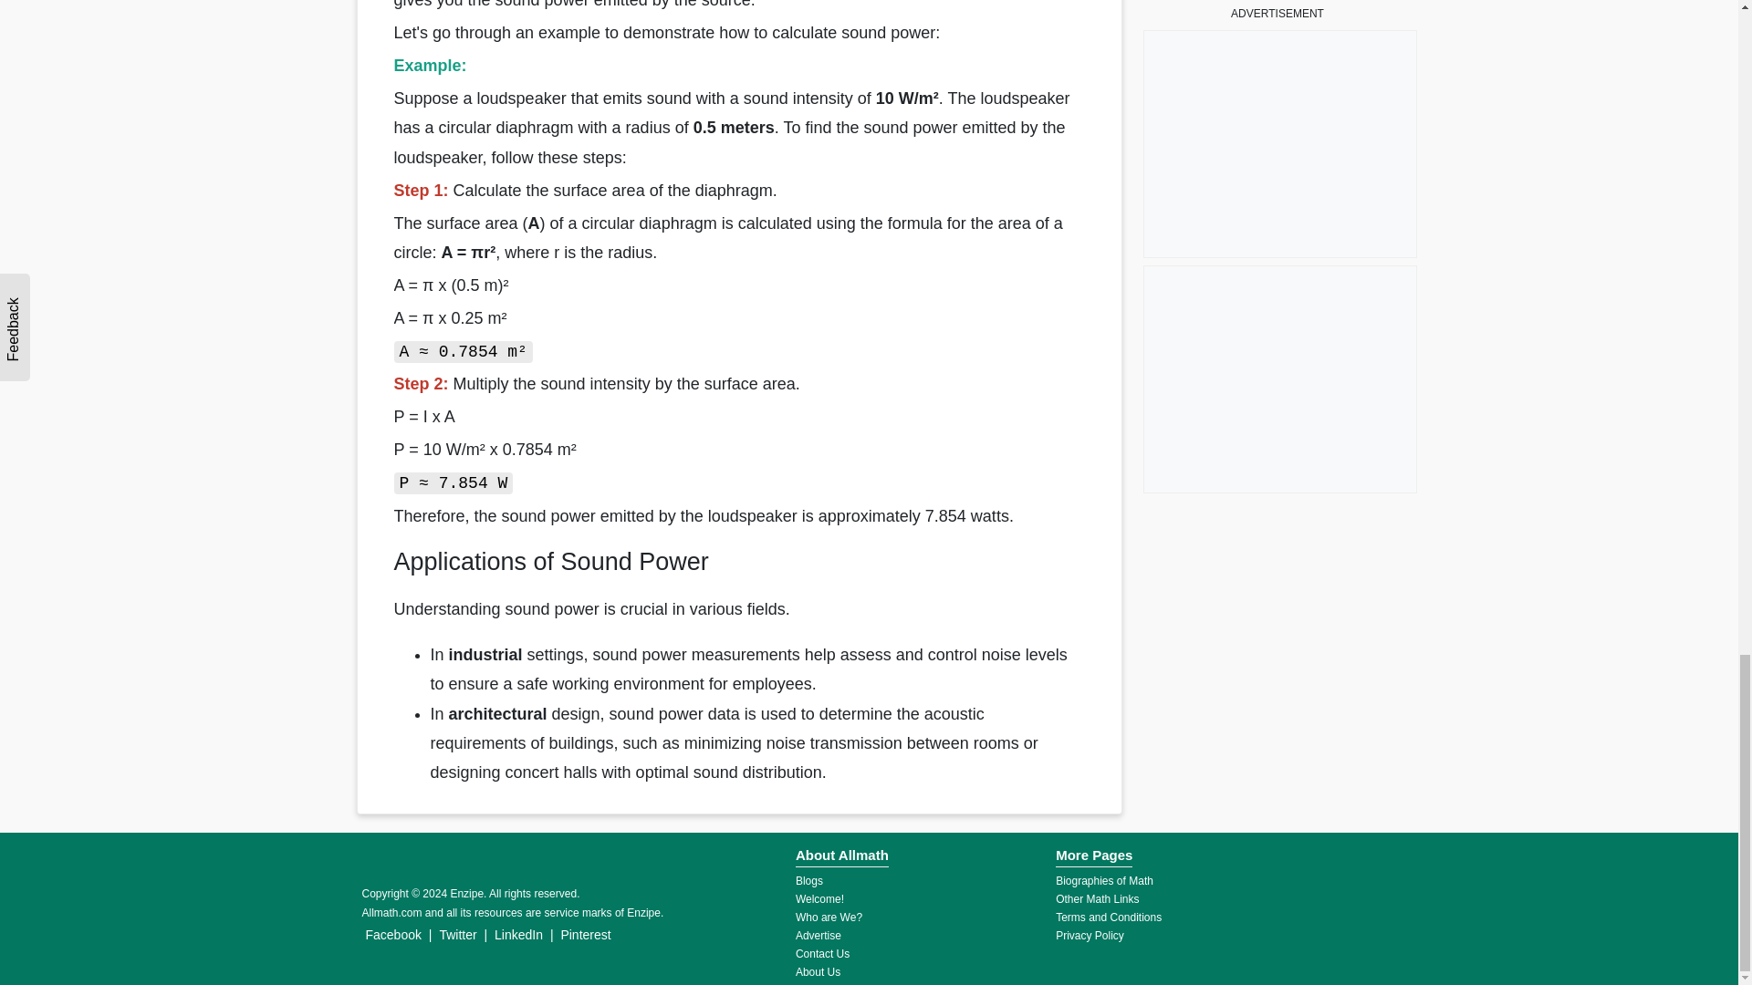 Image resolution: width=1752 pixels, height=985 pixels. What do you see at coordinates (1104, 881) in the screenshot?
I see `Biographies of Math` at bounding box center [1104, 881].